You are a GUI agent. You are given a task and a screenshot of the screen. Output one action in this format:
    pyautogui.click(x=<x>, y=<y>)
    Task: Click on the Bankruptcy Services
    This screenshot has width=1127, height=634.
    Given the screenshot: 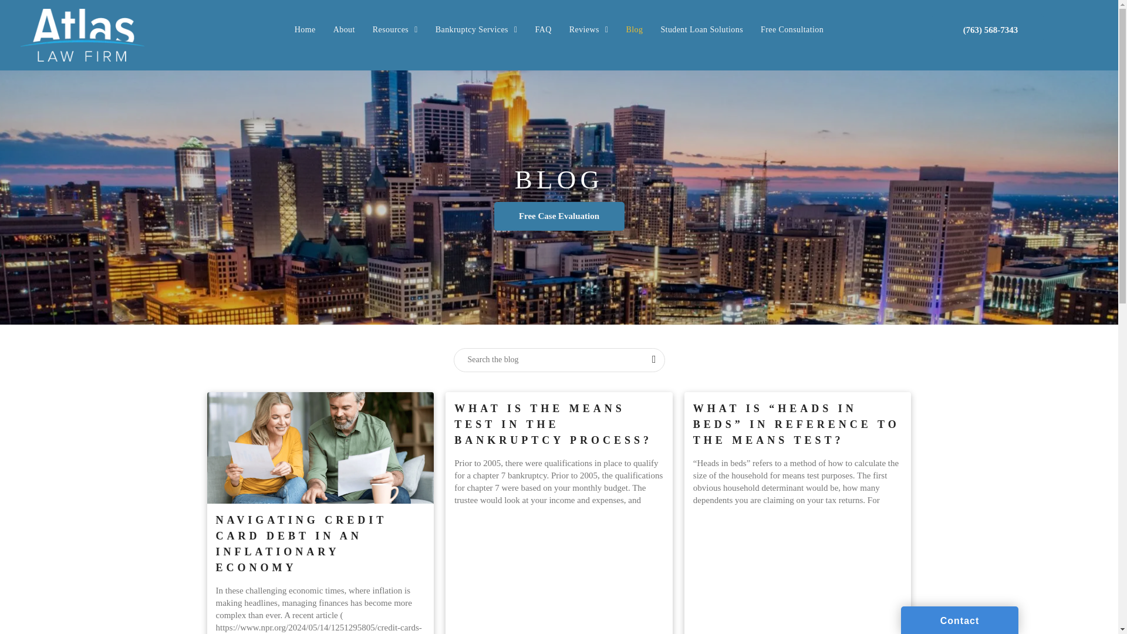 What is the action you would take?
    pyautogui.click(x=477, y=29)
    